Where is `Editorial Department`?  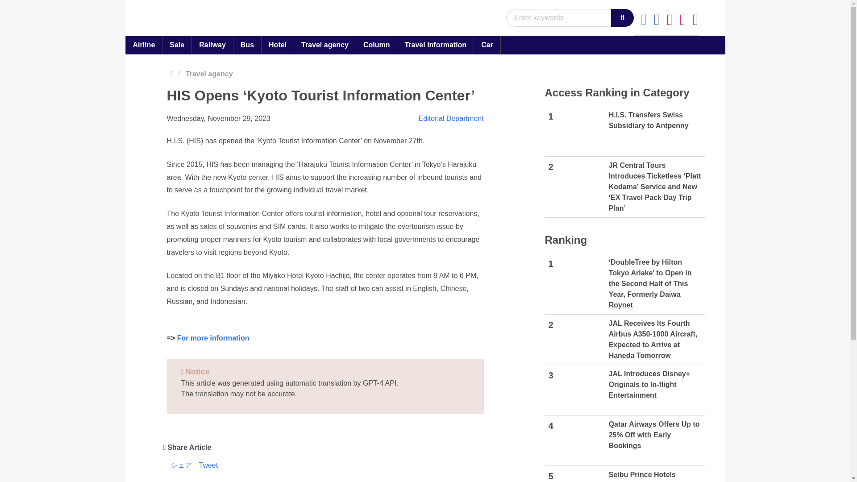
Editorial Department is located at coordinates (451, 119).